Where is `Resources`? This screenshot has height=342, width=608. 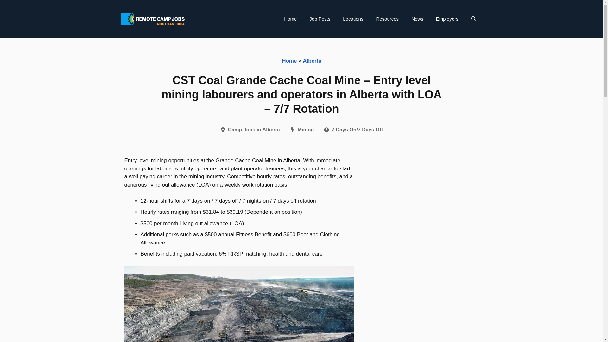
Resources is located at coordinates (387, 19).